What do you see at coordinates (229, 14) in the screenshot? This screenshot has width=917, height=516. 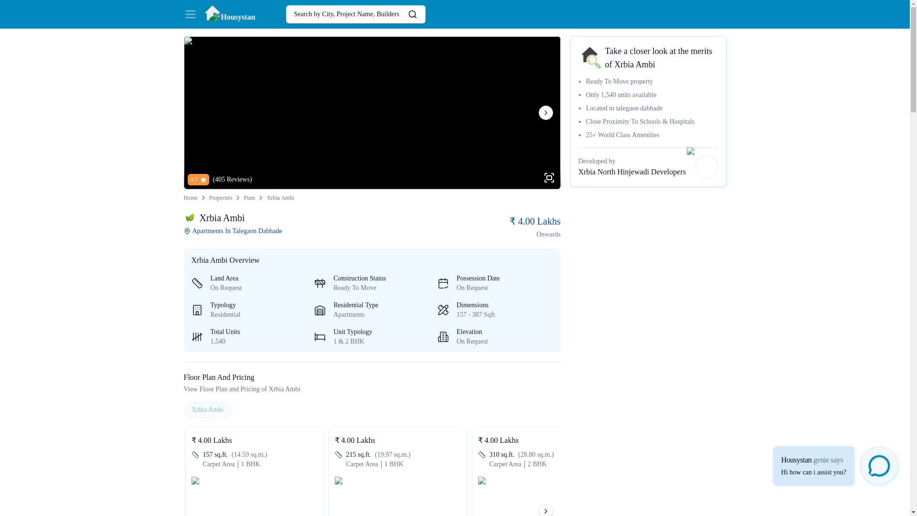 I see `Housystan Logo` at bounding box center [229, 14].